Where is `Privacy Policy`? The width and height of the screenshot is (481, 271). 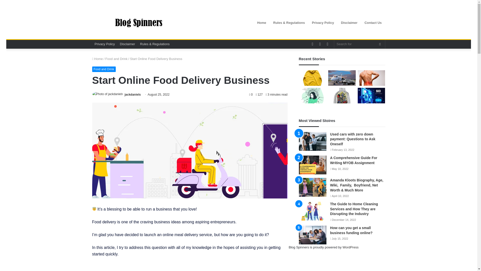
Privacy Policy is located at coordinates (323, 23).